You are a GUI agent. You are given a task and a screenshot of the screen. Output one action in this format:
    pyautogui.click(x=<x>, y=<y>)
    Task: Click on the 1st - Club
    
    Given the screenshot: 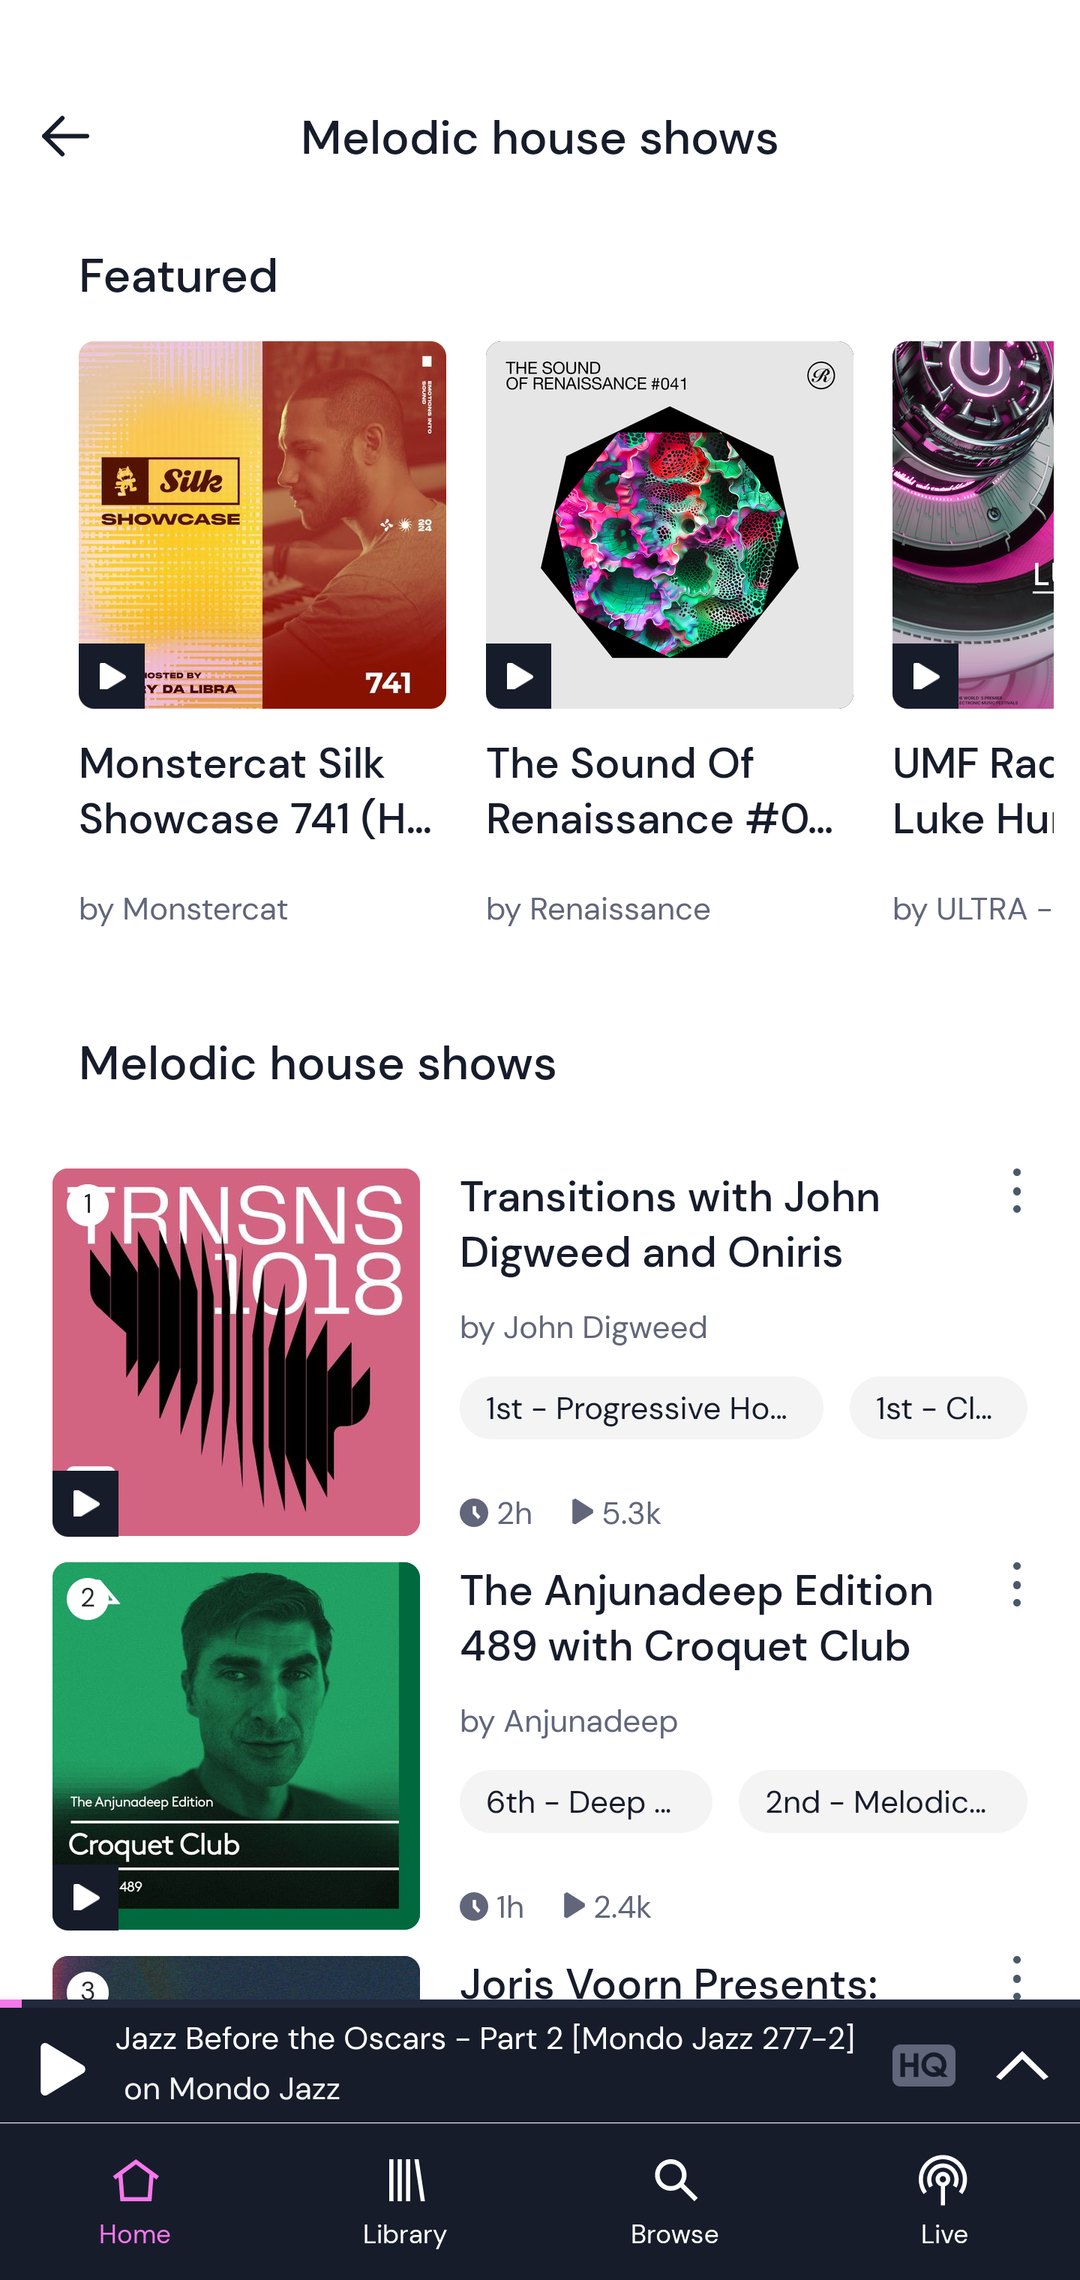 What is the action you would take?
    pyautogui.click(x=938, y=1408)
    